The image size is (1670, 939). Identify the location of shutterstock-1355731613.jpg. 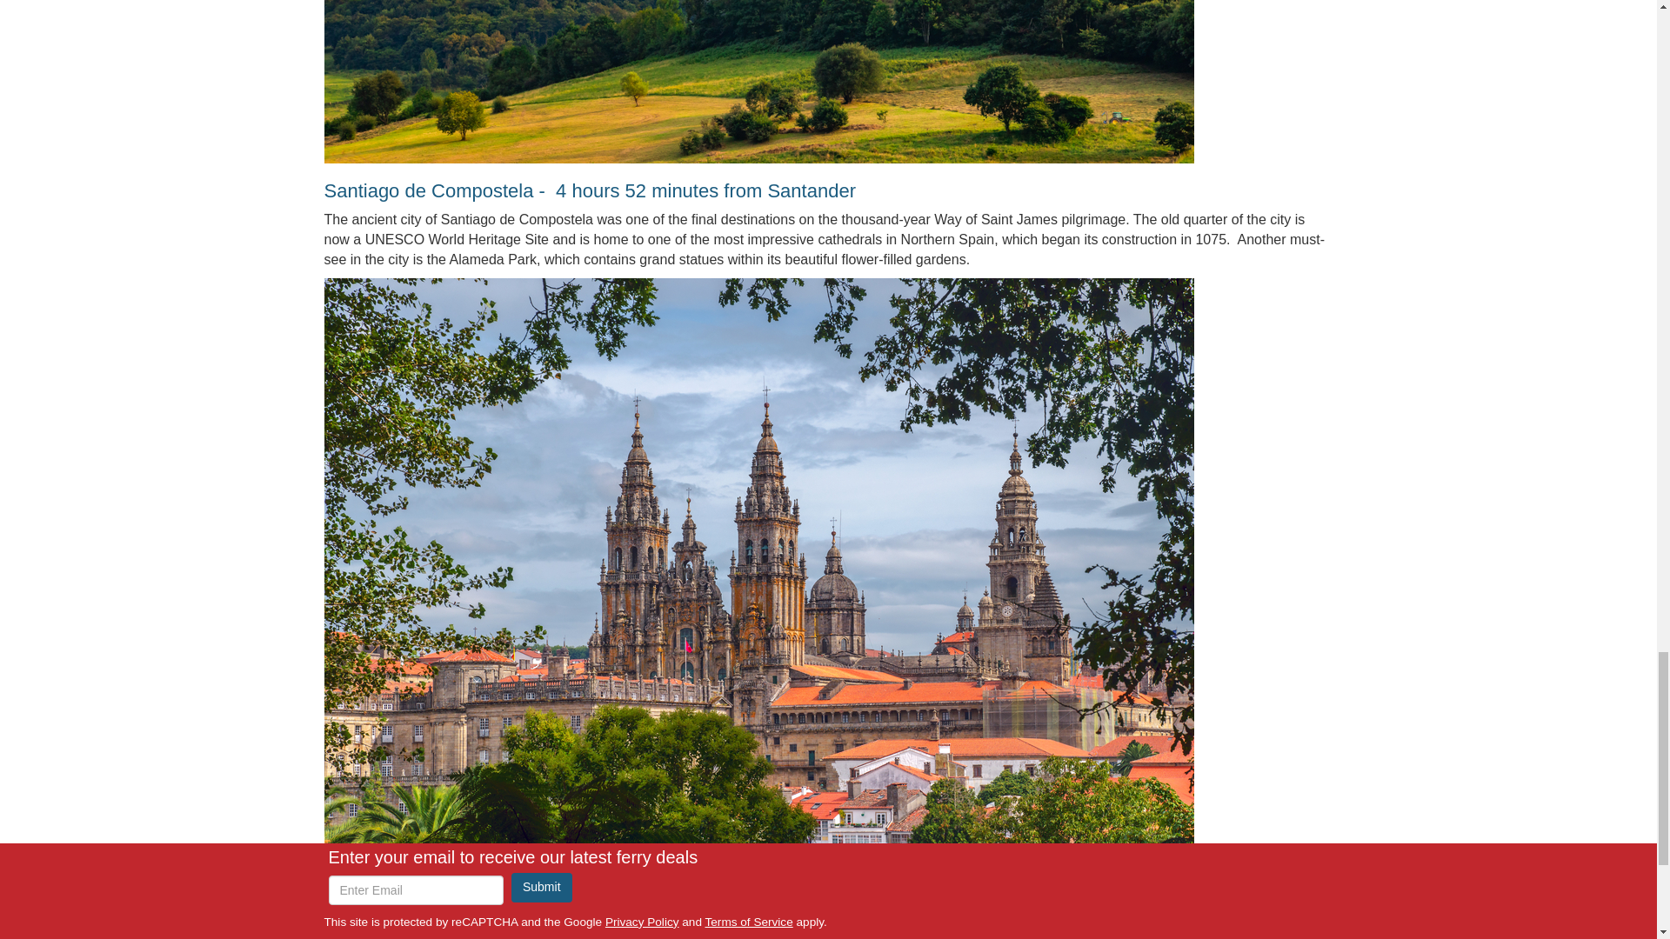
(758, 82).